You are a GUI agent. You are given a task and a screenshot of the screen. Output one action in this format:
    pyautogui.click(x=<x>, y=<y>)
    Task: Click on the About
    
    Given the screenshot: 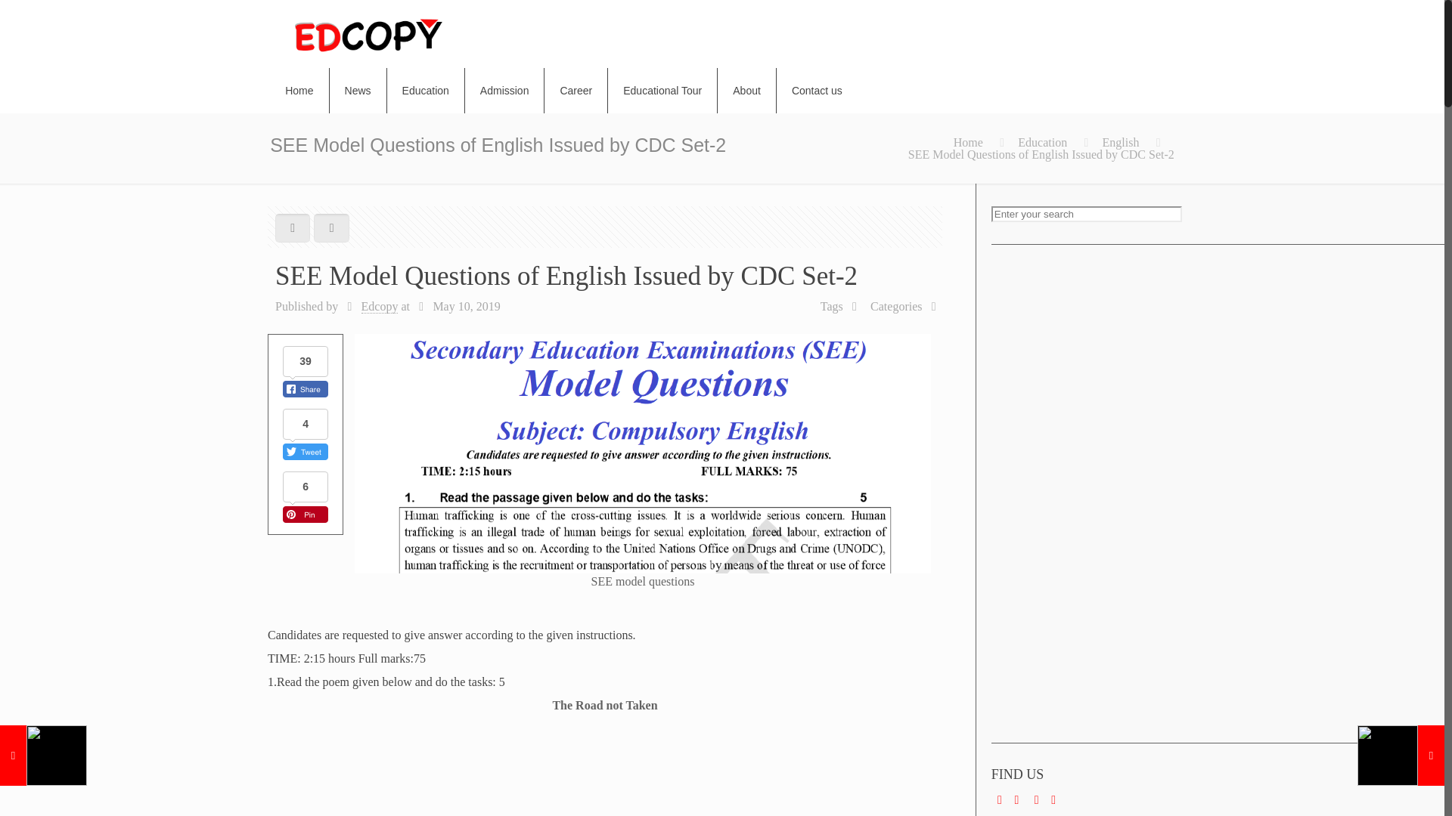 What is the action you would take?
    pyautogui.click(x=747, y=91)
    